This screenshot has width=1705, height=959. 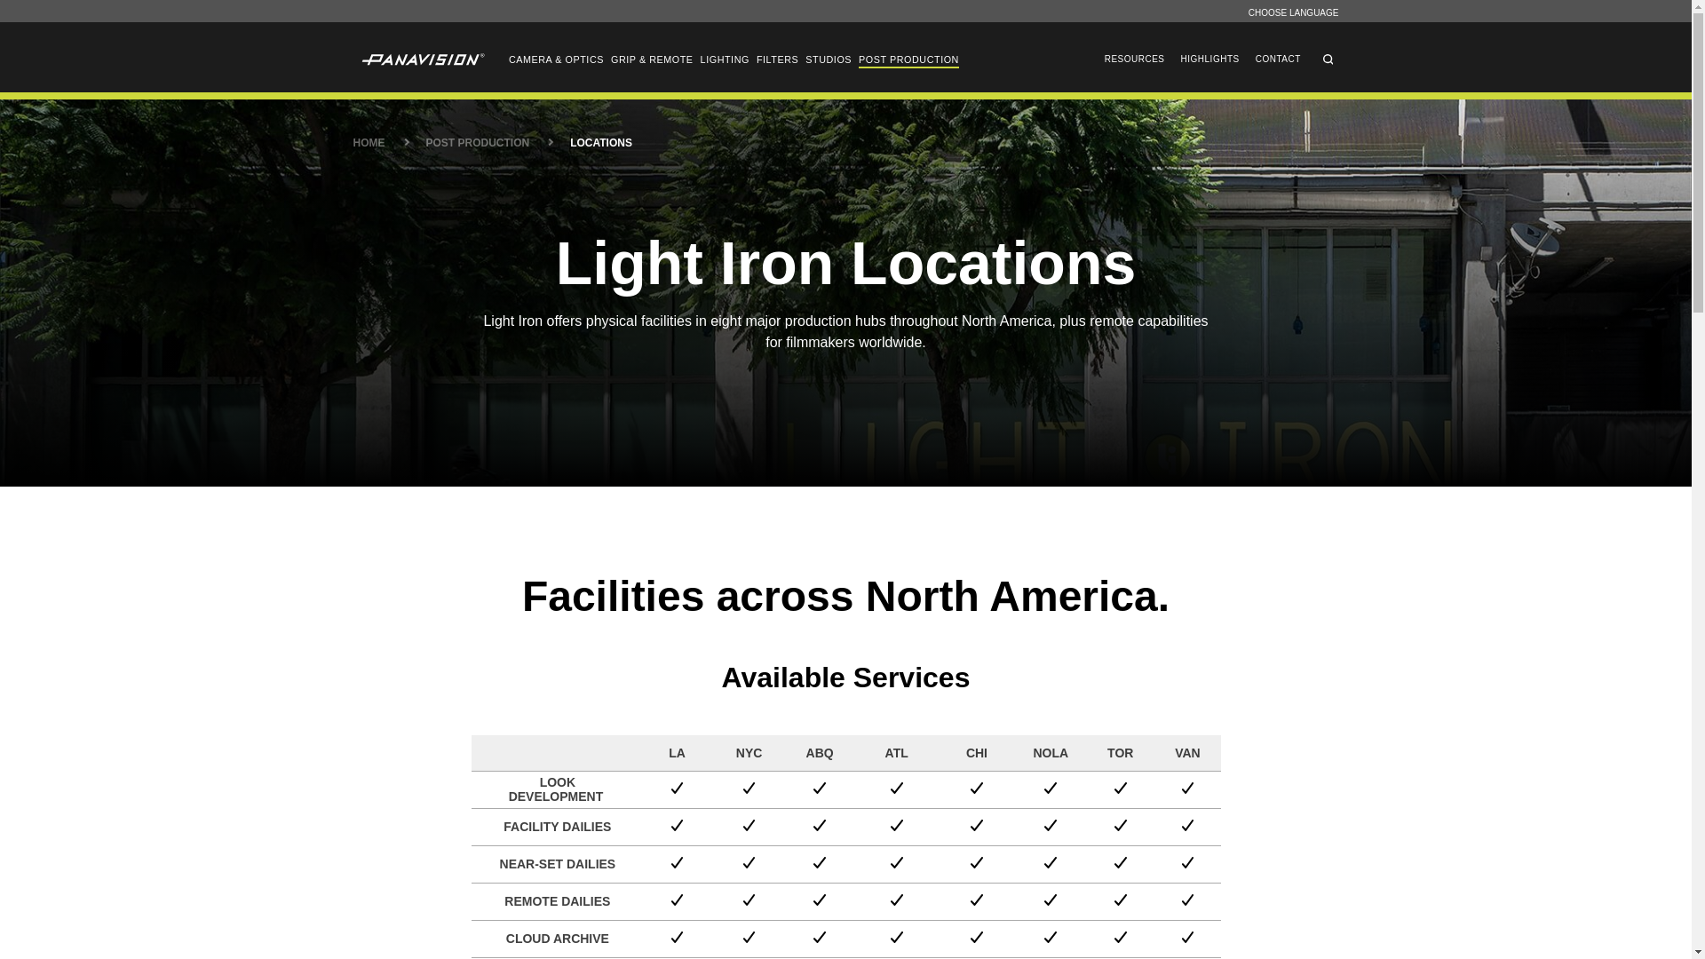 What do you see at coordinates (421, 59) in the screenshot?
I see `Panavision` at bounding box center [421, 59].